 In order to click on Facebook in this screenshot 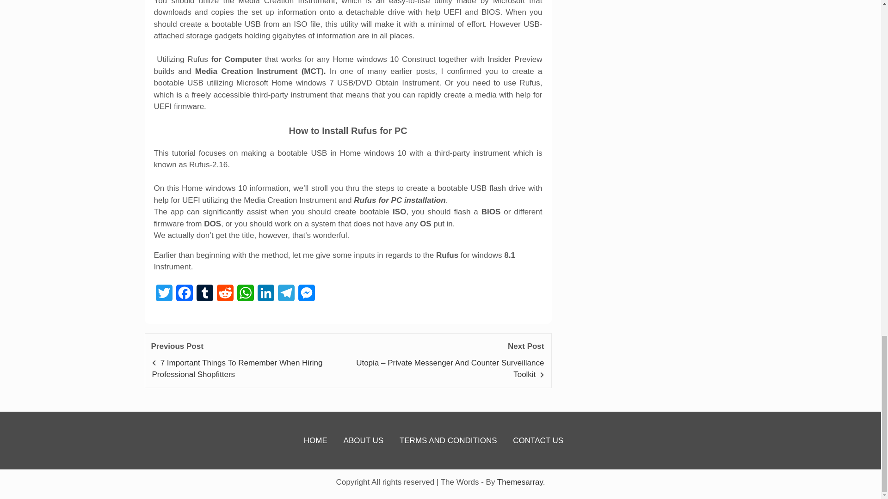, I will do `click(184, 296)`.